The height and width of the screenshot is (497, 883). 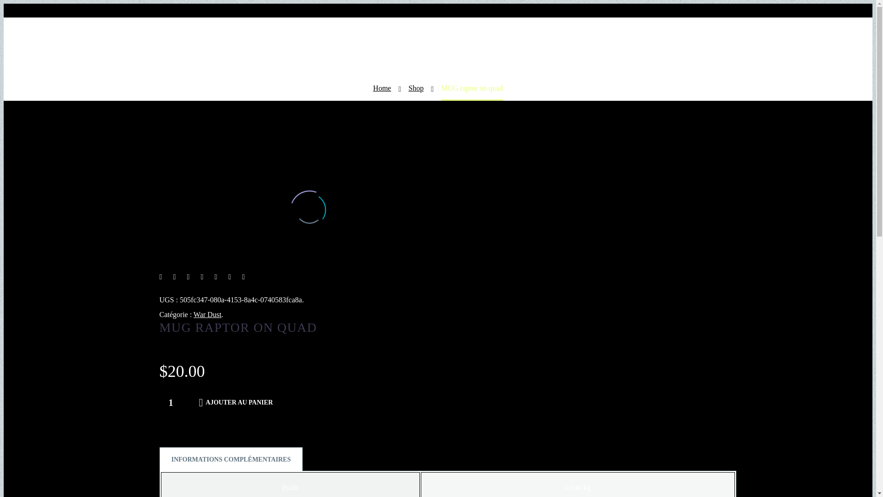 What do you see at coordinates (382, 87) in the screenshot?
I see `Home` at bounding box center [382, 87].